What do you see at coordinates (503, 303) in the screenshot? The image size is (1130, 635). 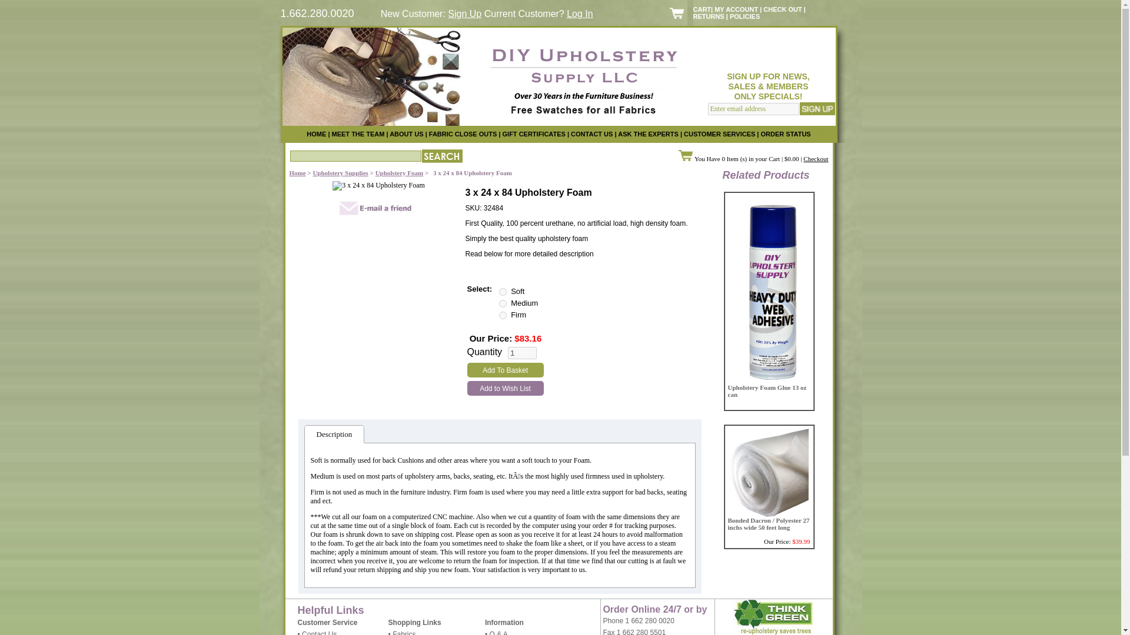 I see `Medium` at bounding box center [503, 303].